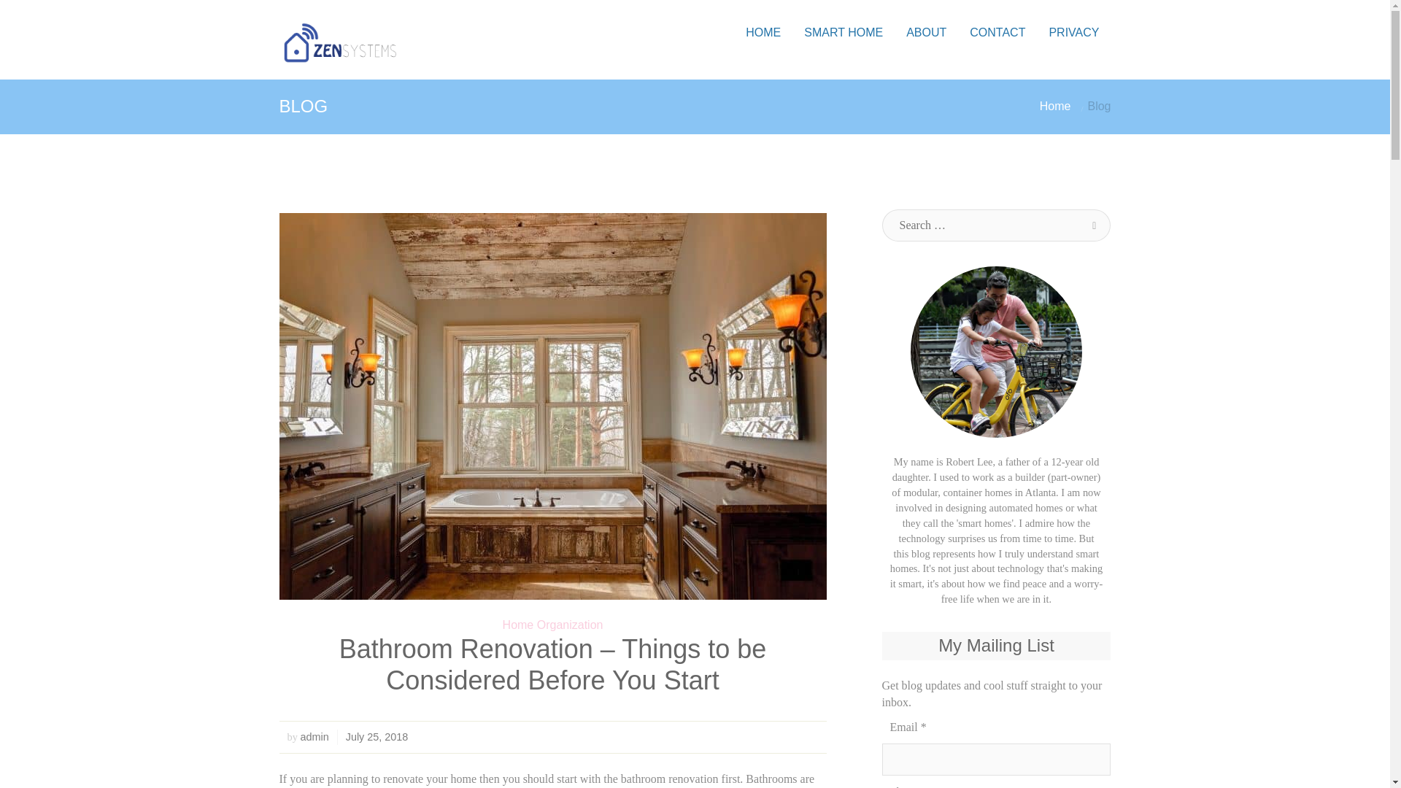 Image resolution: width=1401 pixels, height=788 pixels. What do you see at coordinates (763, 32) in the screenshot?
I see `HOME` at bounding box center [763, 32].